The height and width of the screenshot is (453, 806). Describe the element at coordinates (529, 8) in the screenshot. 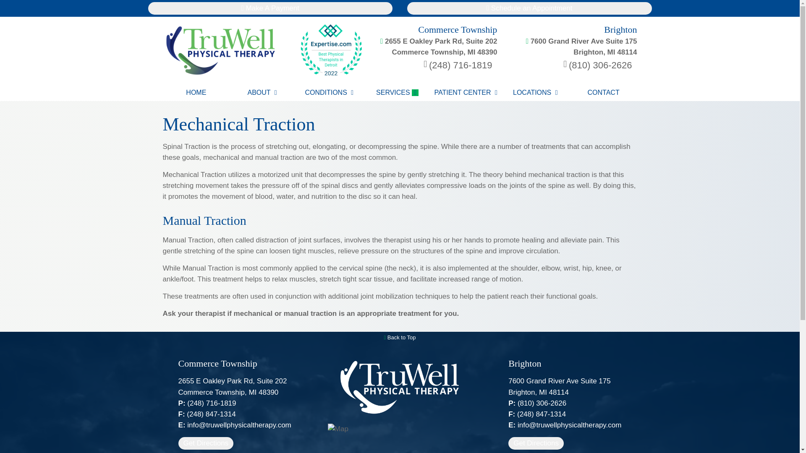

I see `HOME` at that location.